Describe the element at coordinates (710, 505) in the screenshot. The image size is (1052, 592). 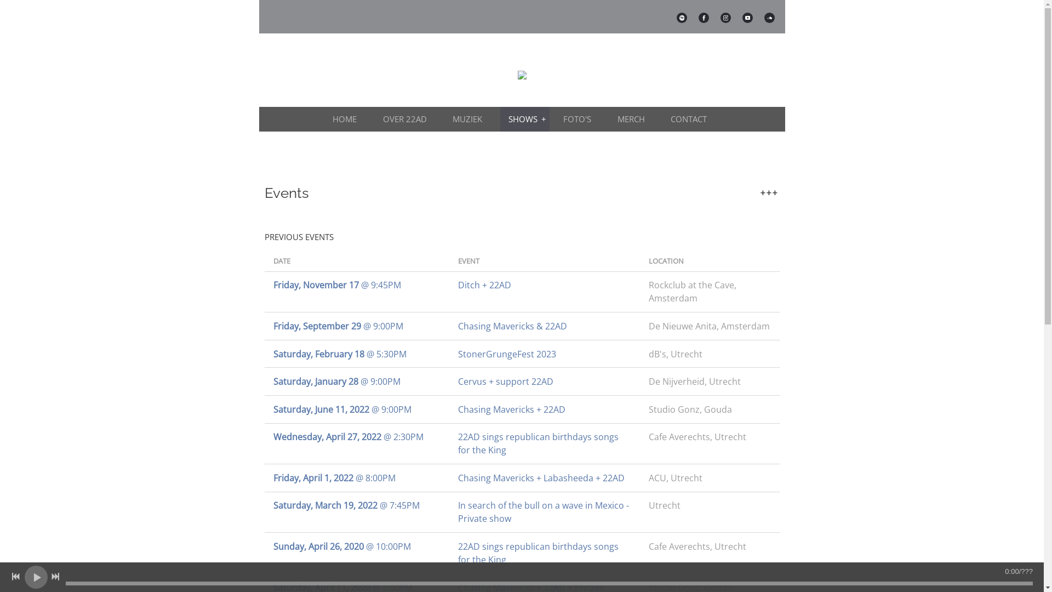
I see `Utrecht` at that location.